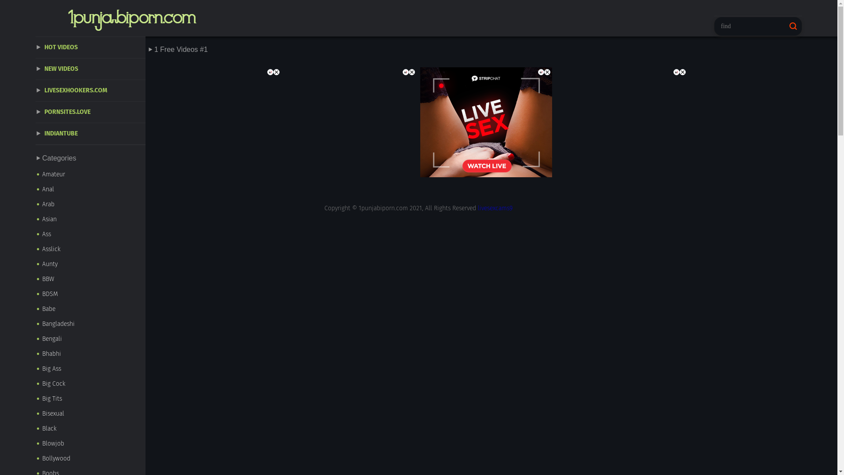 The height and width of the screenshot is (475, 844). What do you see at coordinates (91, 175) in the screenshot?
I see `Amateur` at bounding box center [91, 175].